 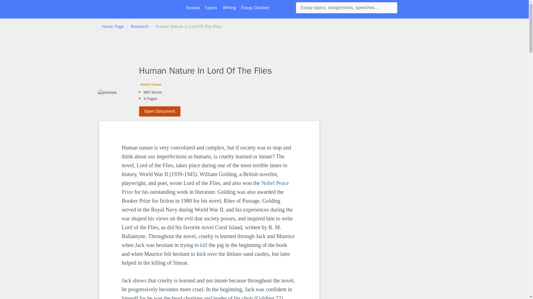 What do you see at coordinates (193, 8) in the screenshot?
I see `Essays` at bounding box center [193, 8].